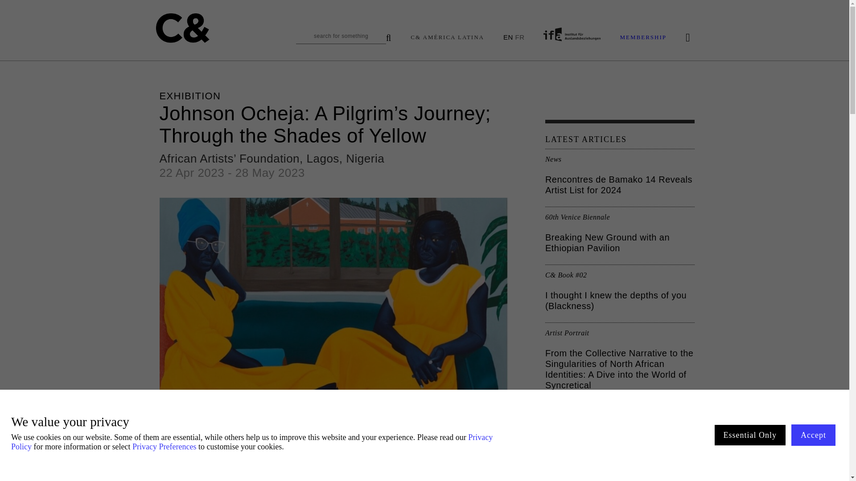 This screenshot has width=856, height=481. I want to click on search for something, so click(343, 38).